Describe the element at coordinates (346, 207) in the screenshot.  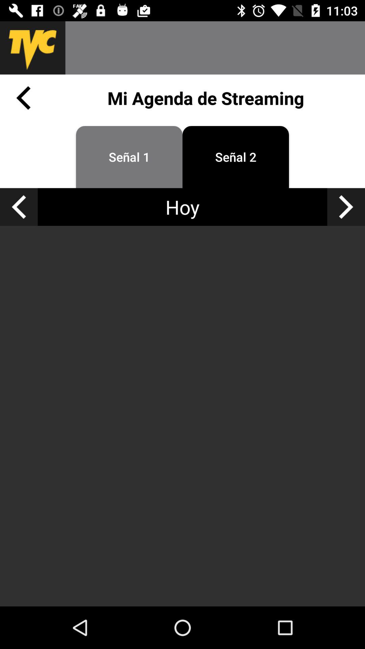
I see `next right` at that location.